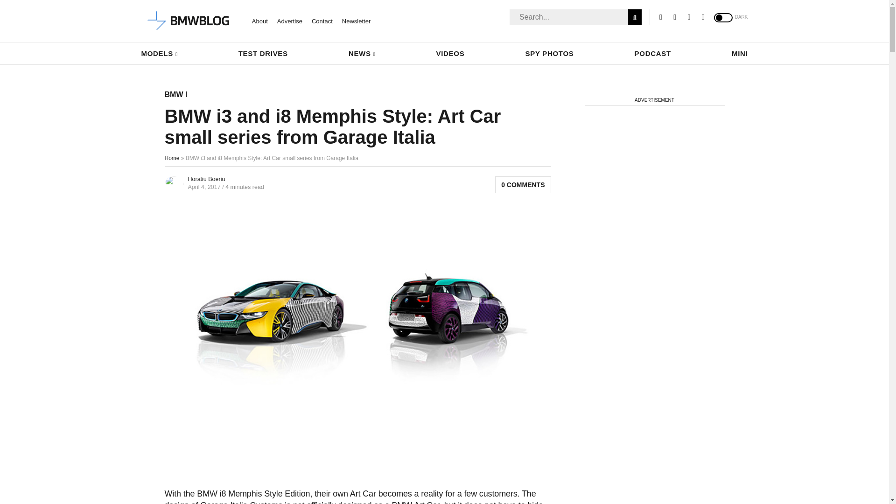 This screenshot has height=504, width=896. Describe the element at coordinates (322, 21) in the screenshot. I see `Contact` at that location.